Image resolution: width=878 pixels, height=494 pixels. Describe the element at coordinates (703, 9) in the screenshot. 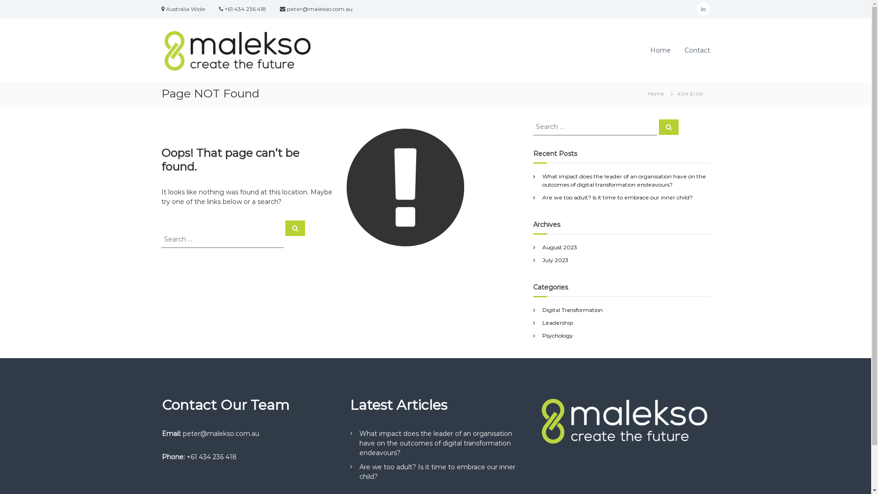

I see `linkedin` at that location.